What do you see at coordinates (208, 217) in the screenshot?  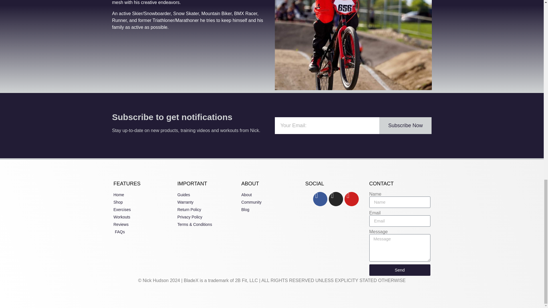 I see `Privacy Policy` at bounding box center [208, 217].